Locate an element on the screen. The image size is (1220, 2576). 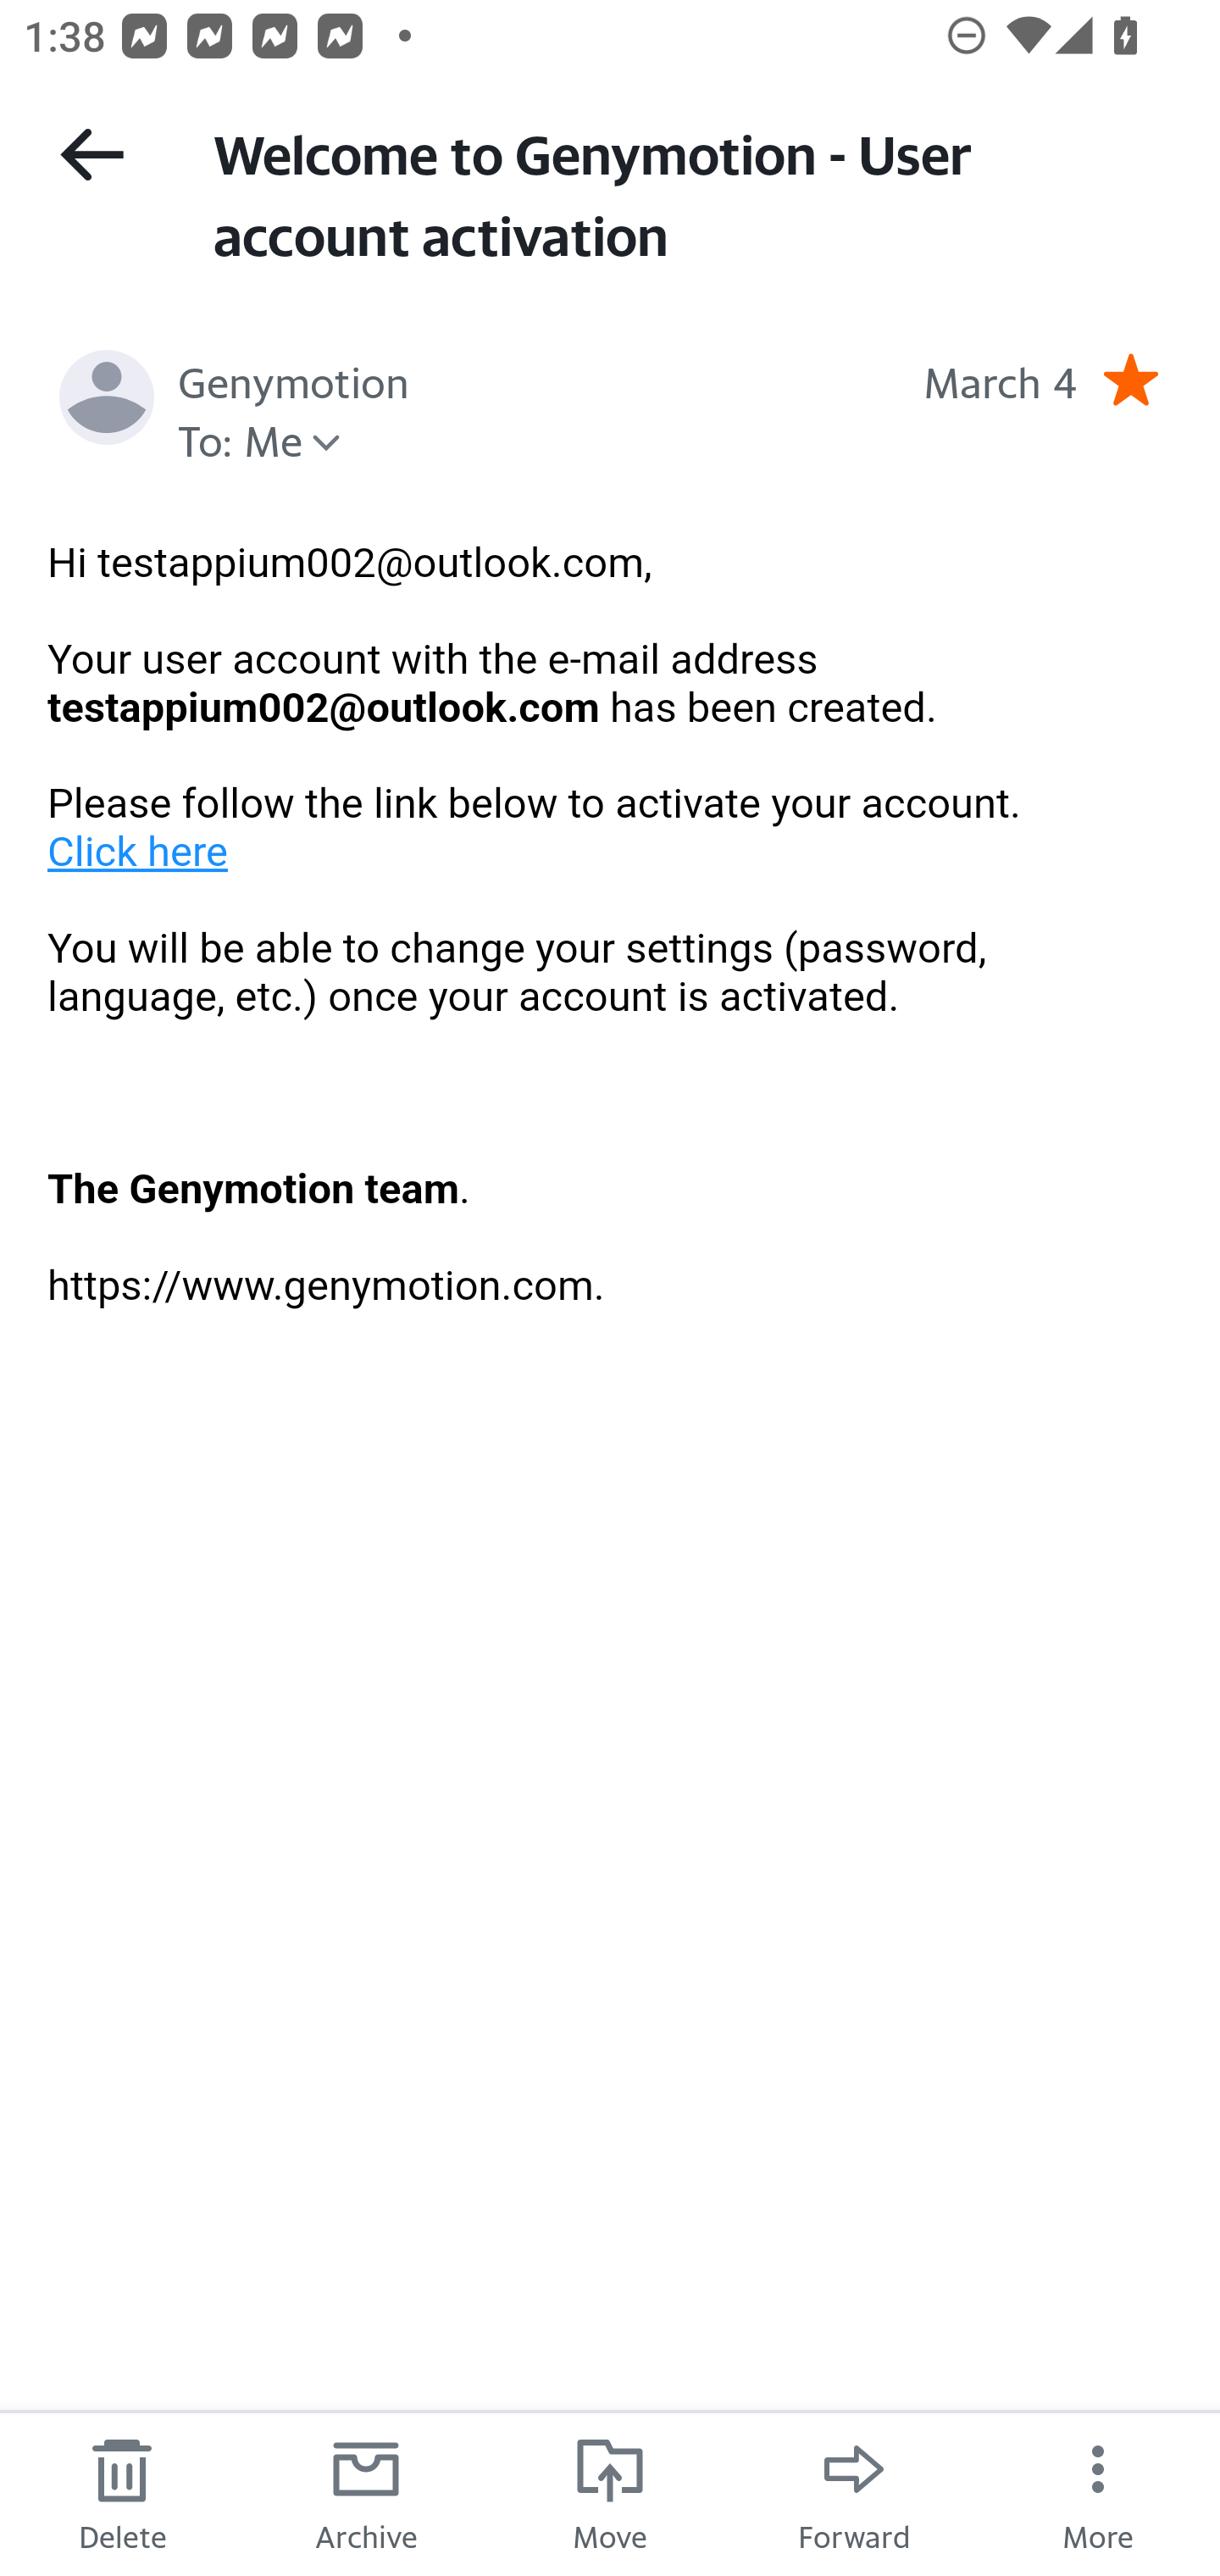
Click here is located at coordinates (139, 851).